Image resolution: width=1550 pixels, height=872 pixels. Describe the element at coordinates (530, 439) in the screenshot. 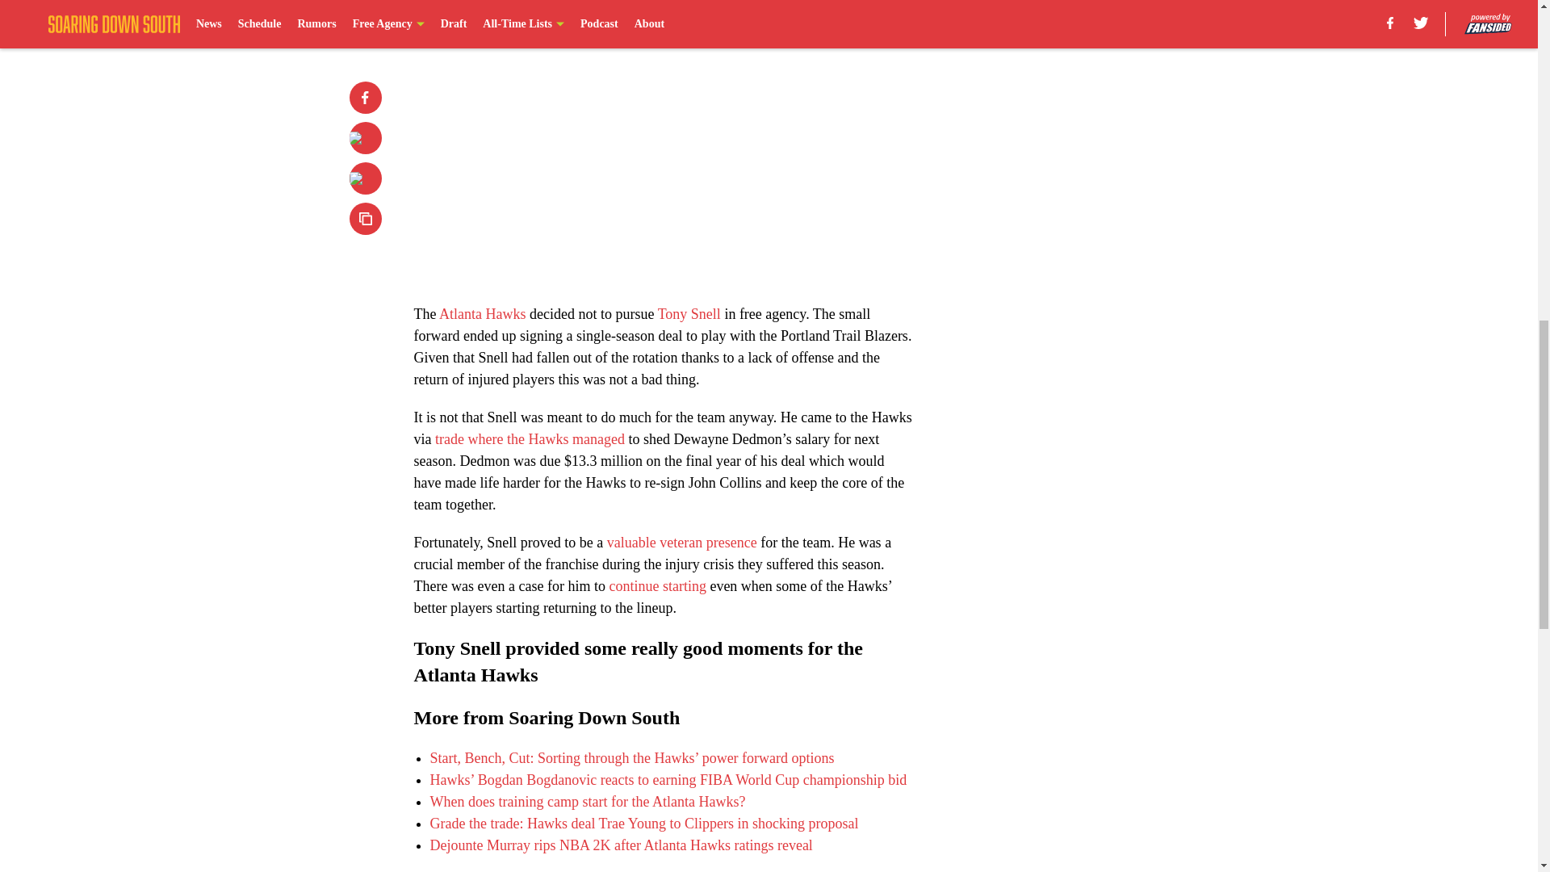

I see `trade where the Hawks managed` at that location.